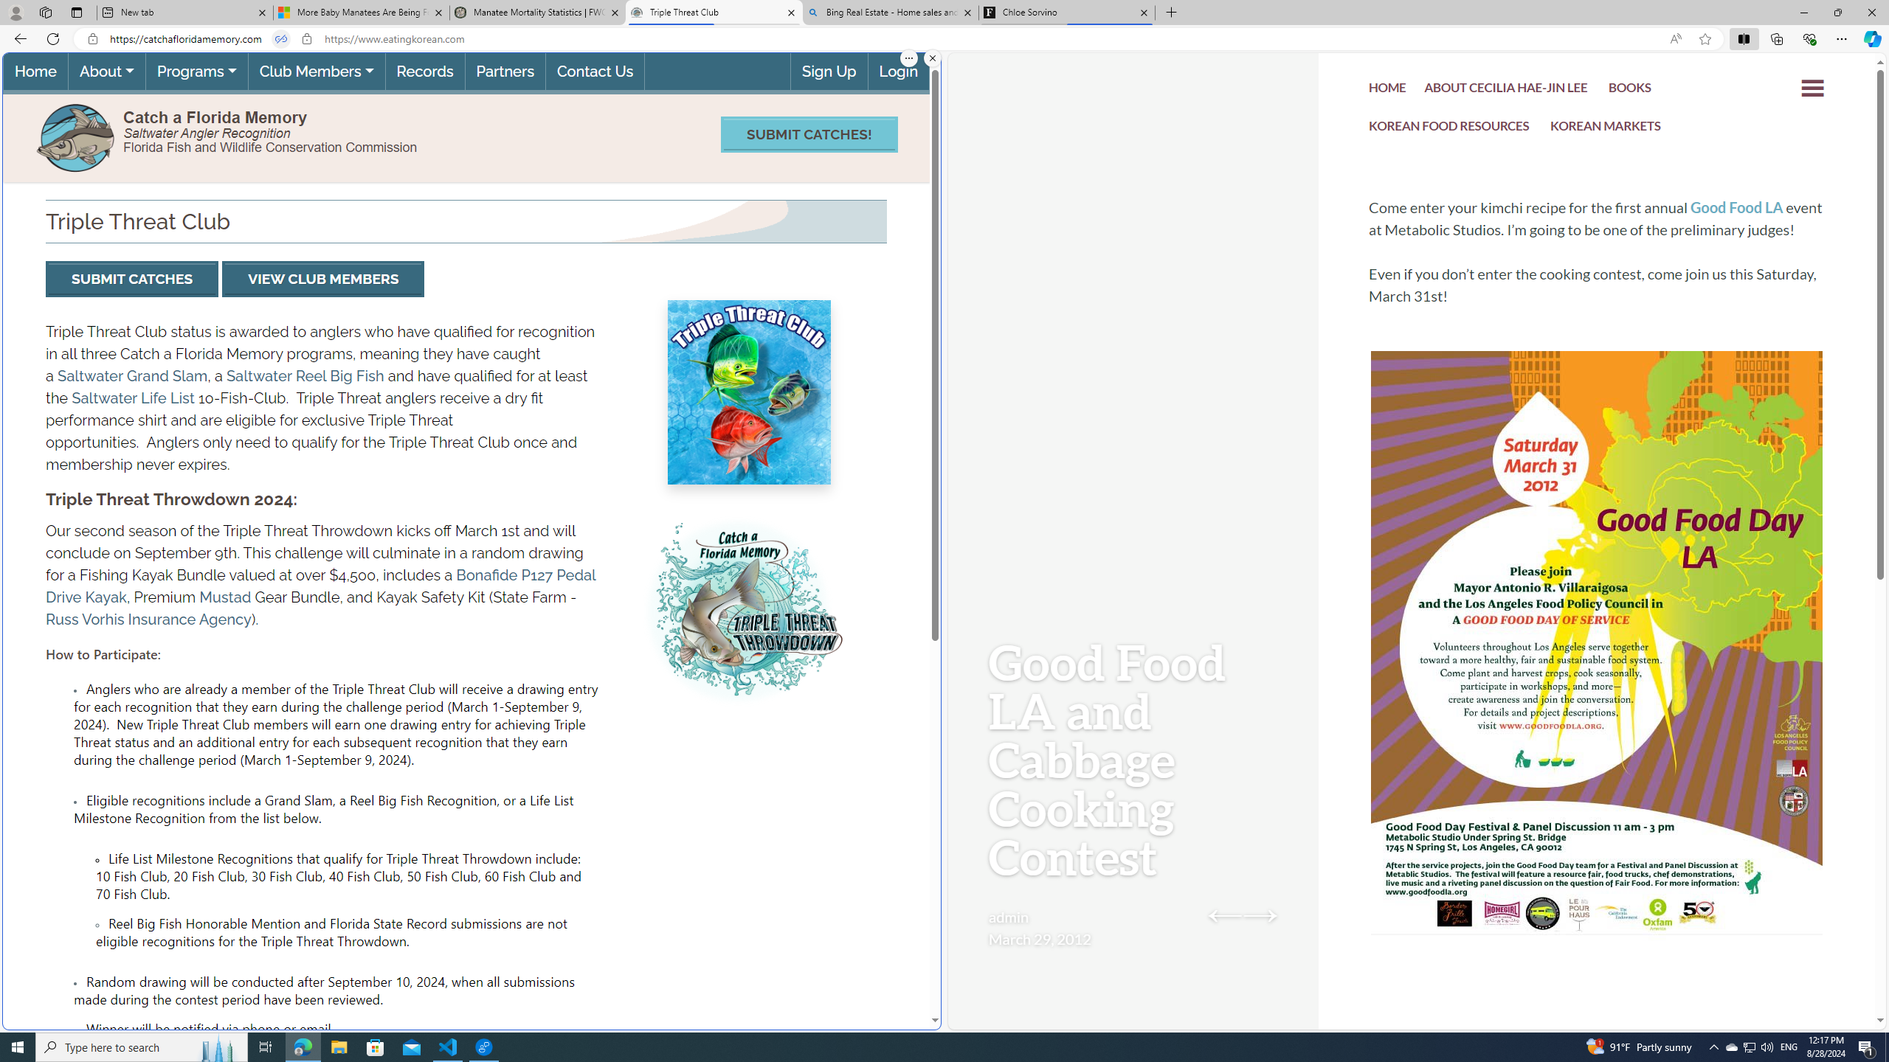 The height and width of the screenshot is (1062, 1889). What do you see at coordinates (15, 12) in the screenshot?
I see `Personal Profile` at bounding box center [15, 12].